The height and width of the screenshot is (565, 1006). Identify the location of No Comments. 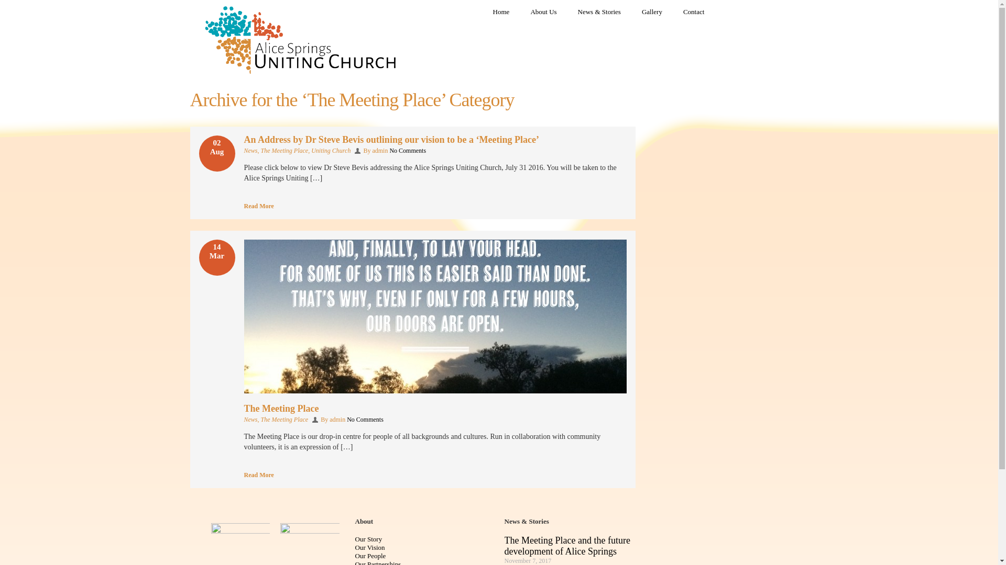
(365, 420).